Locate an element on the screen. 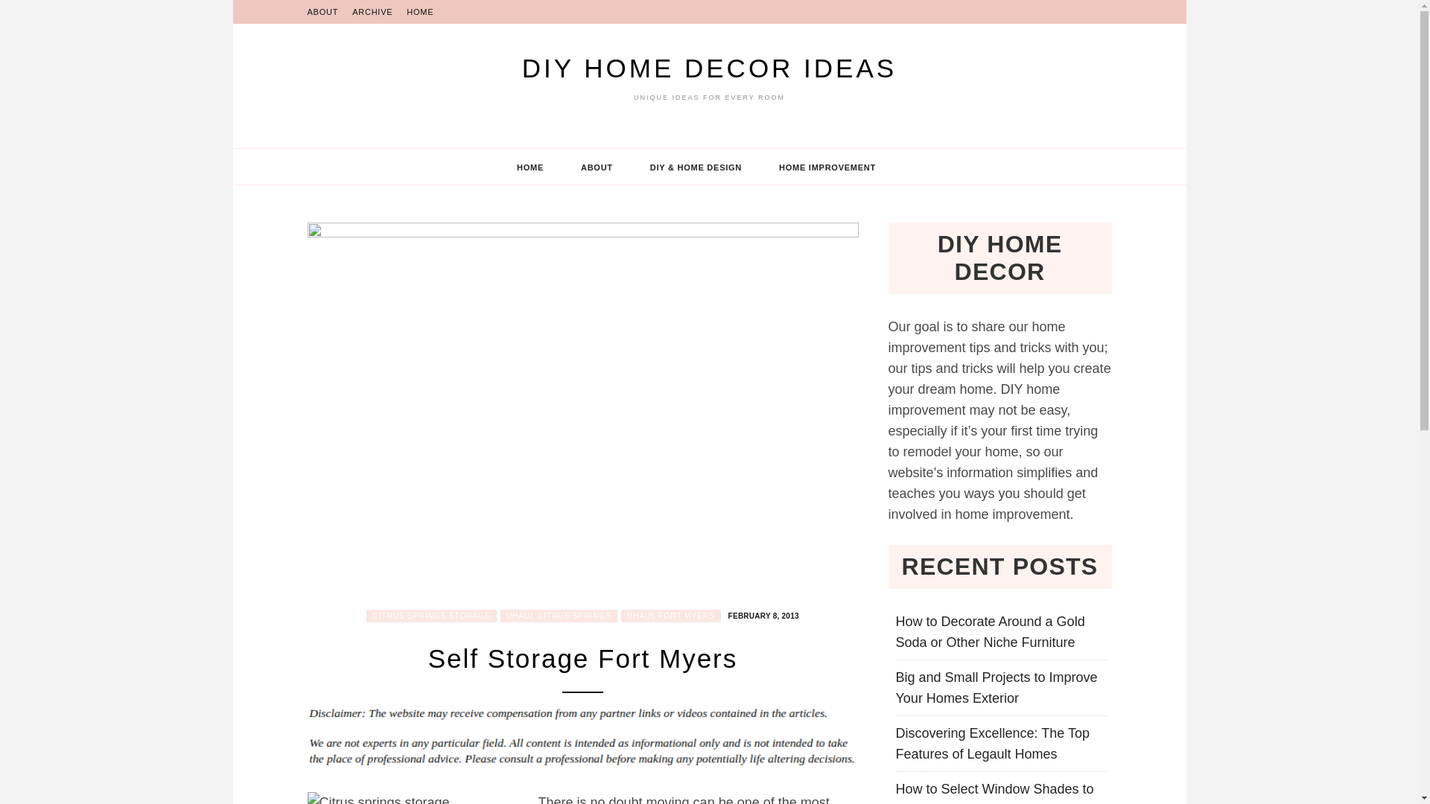 The width and height of the screenshot is (1430, 804). HOME is located at coordinates (419, 12).